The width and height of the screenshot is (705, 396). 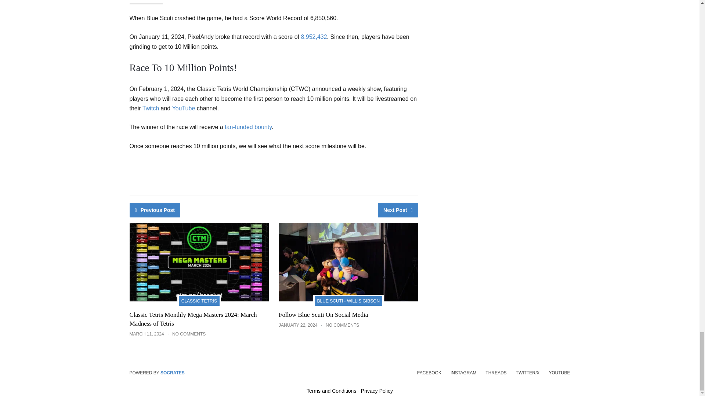 What do you see at coordinates (248, 127) in the screenshot?
I see `fan-funded bounty` at bounding box center [248, 127].